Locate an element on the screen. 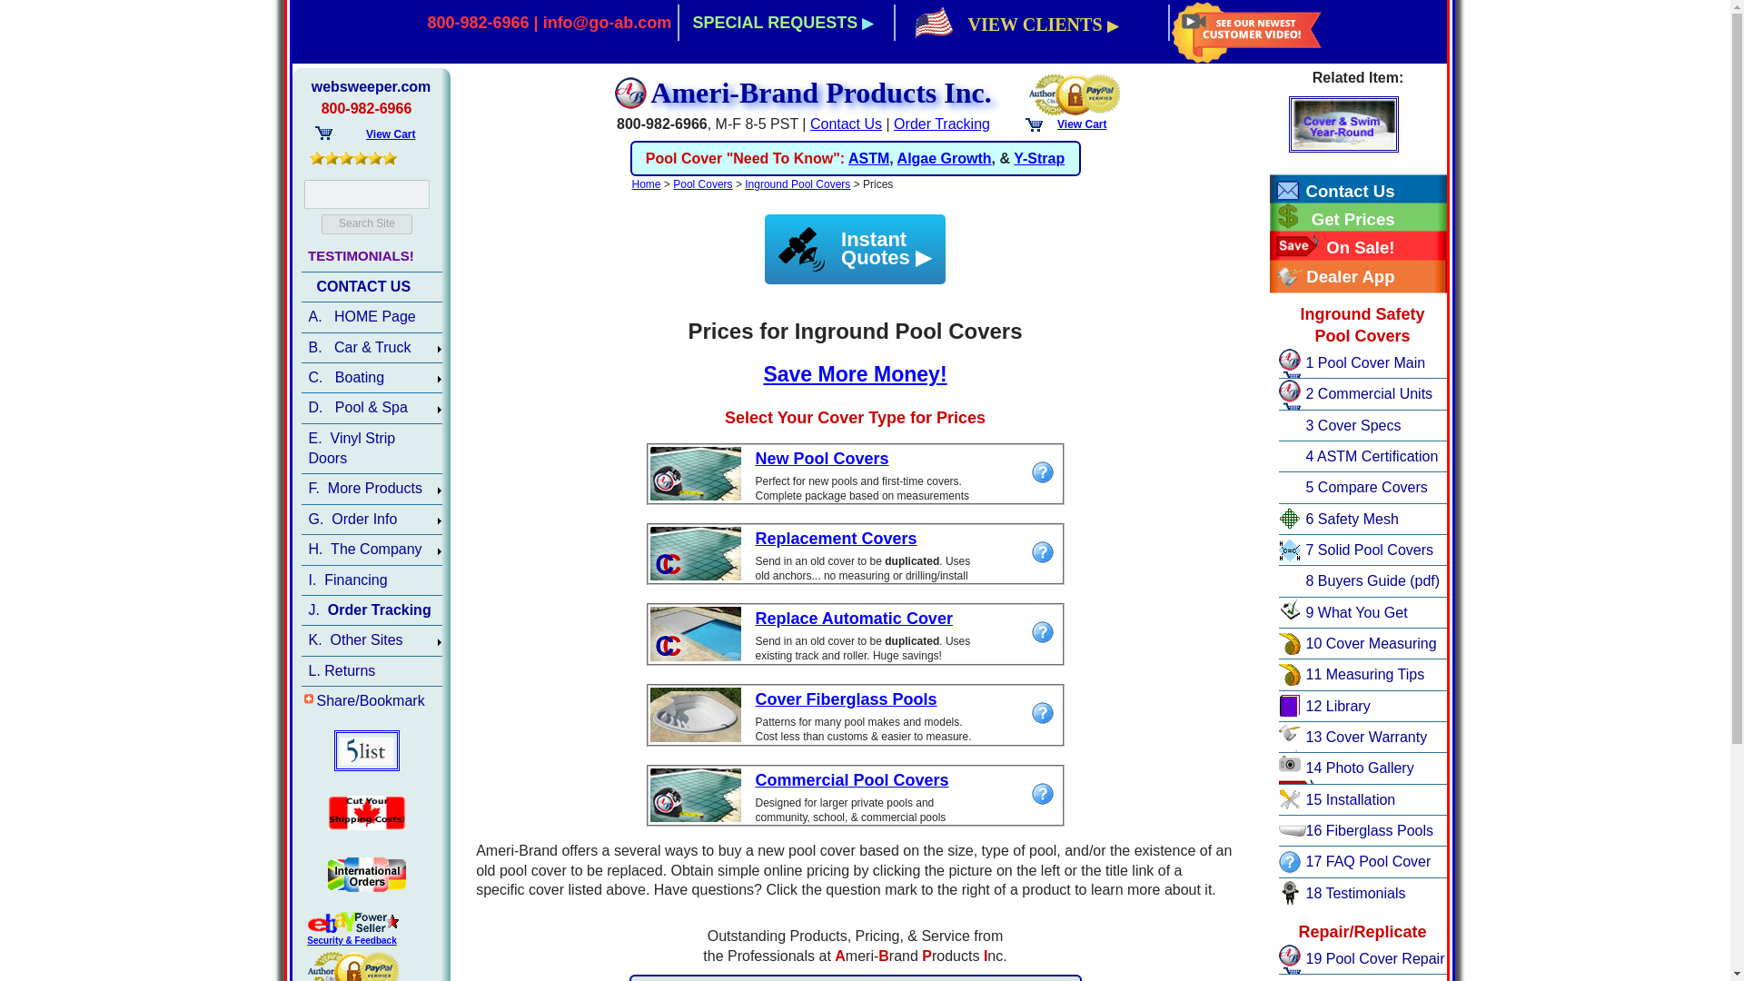  Contact Us is located at coordinates (847, 124).